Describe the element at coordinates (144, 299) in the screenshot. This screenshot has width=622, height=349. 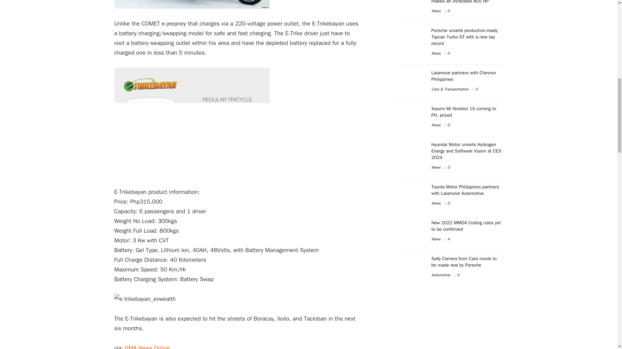
I see `Electric Tricycles roll out in Mandaluyong City 3` at that location.